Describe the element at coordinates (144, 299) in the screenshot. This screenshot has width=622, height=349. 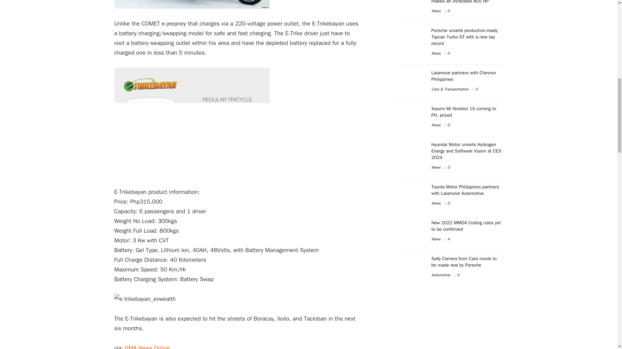
I see `Electric Tricycles roll out in Mandaluyong City 3` at that location.